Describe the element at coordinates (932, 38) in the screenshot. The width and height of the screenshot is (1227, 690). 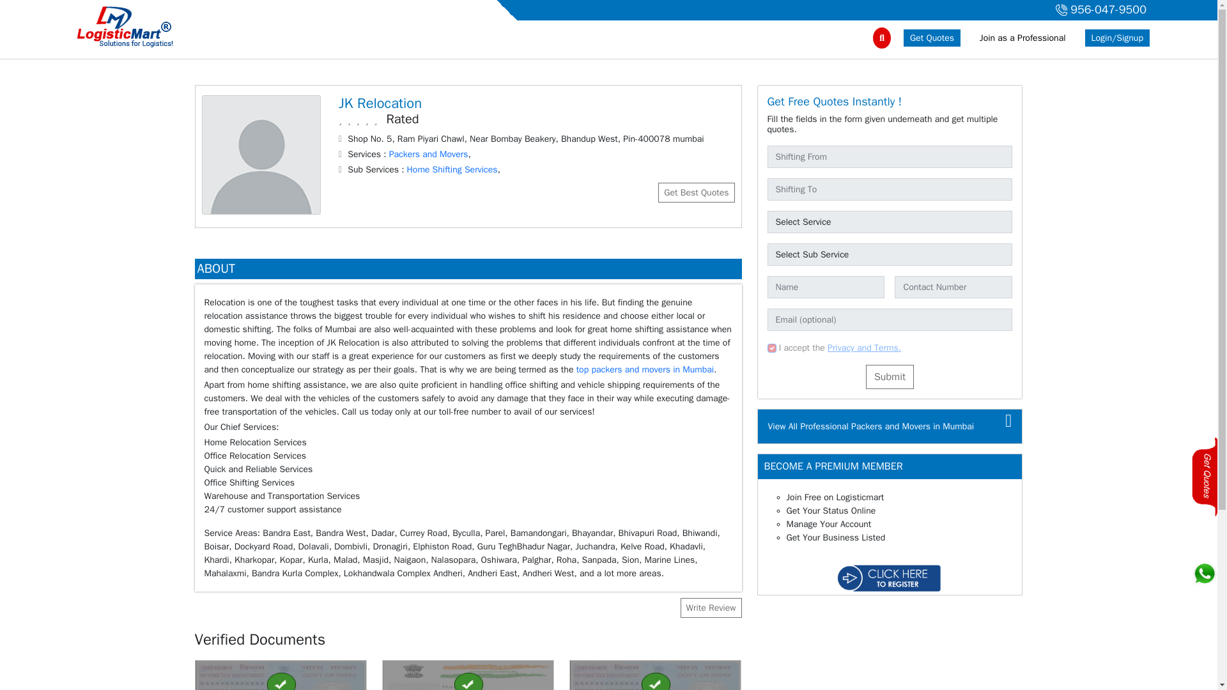
I see `Get Quotes` at that location.